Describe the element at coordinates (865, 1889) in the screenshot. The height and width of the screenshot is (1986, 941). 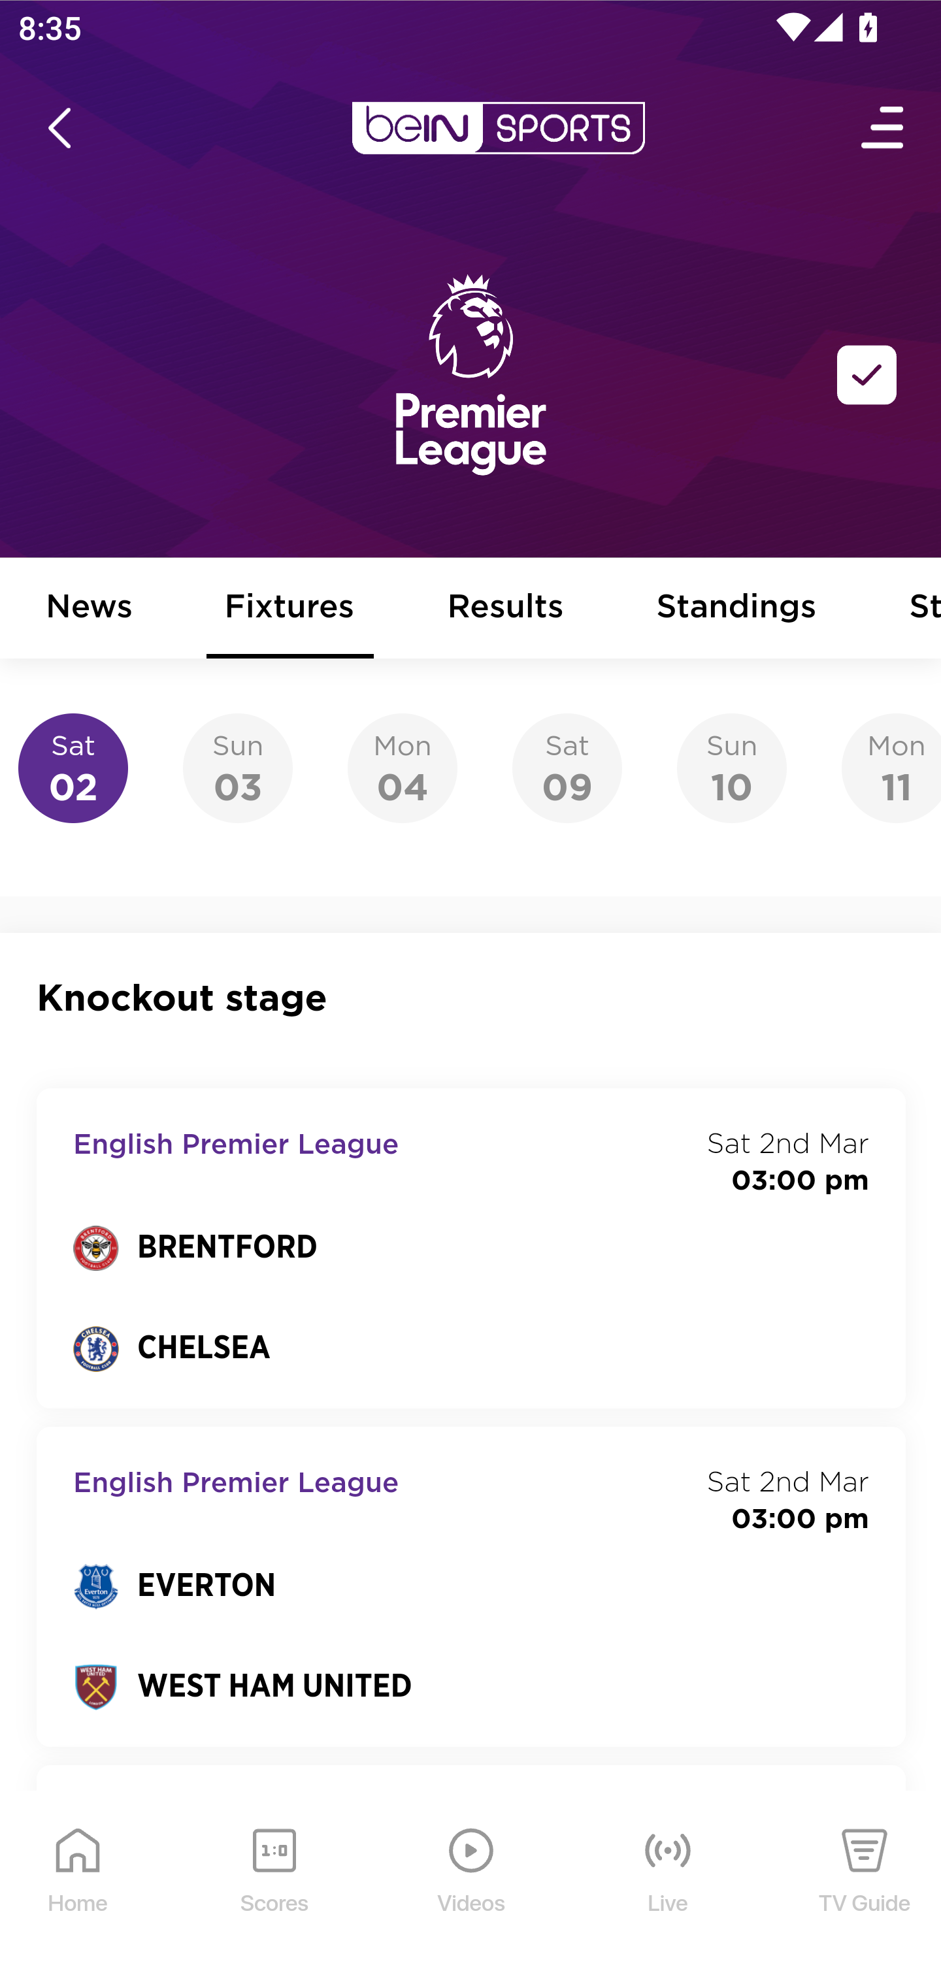
I see `TV Guide TV Guide Icon TV Guide` at that location.